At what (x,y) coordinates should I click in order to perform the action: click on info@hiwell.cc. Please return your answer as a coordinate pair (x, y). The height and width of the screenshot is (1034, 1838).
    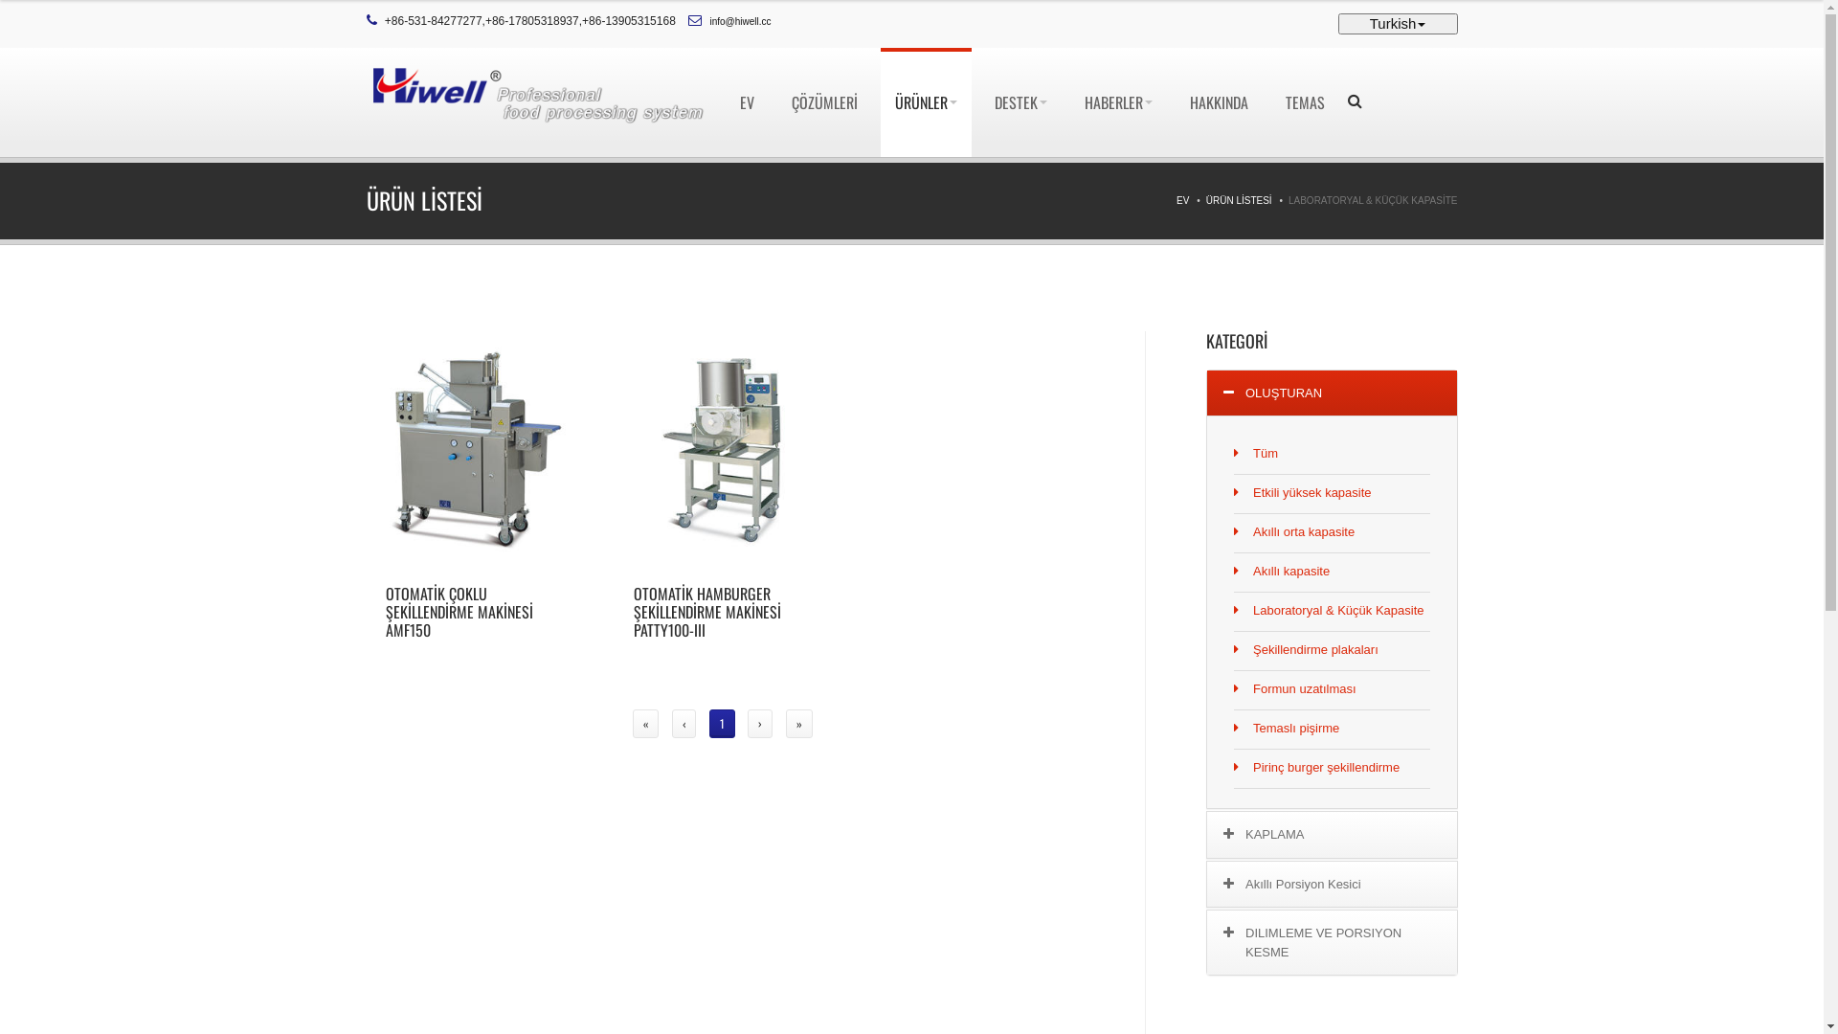
    Looking at the image, I should click on (741, 22).